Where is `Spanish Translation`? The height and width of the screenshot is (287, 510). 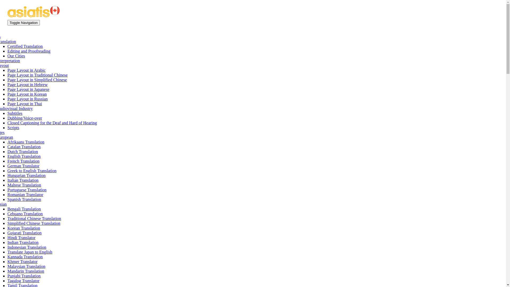 Spanish Translation is located at coordinates (24, 199).